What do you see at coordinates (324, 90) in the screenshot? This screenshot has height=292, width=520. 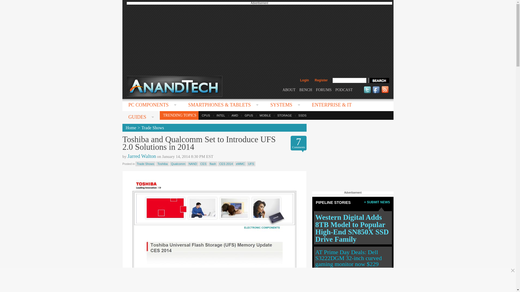 I see `FORUMS` at bounding box center [324, 90].